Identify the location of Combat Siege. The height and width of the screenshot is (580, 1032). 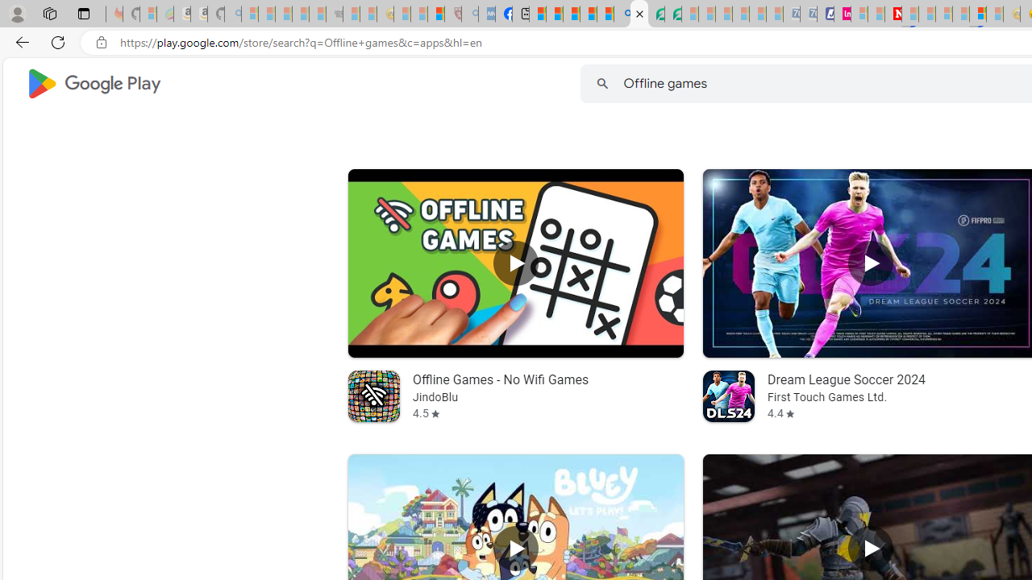
(334, 14).